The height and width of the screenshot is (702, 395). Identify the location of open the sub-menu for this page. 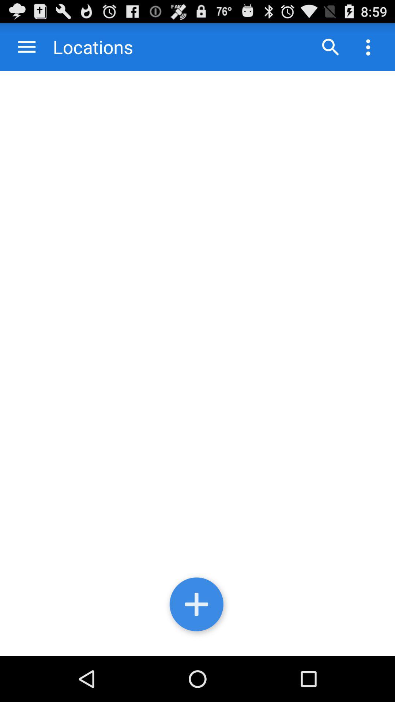
(368, 47).